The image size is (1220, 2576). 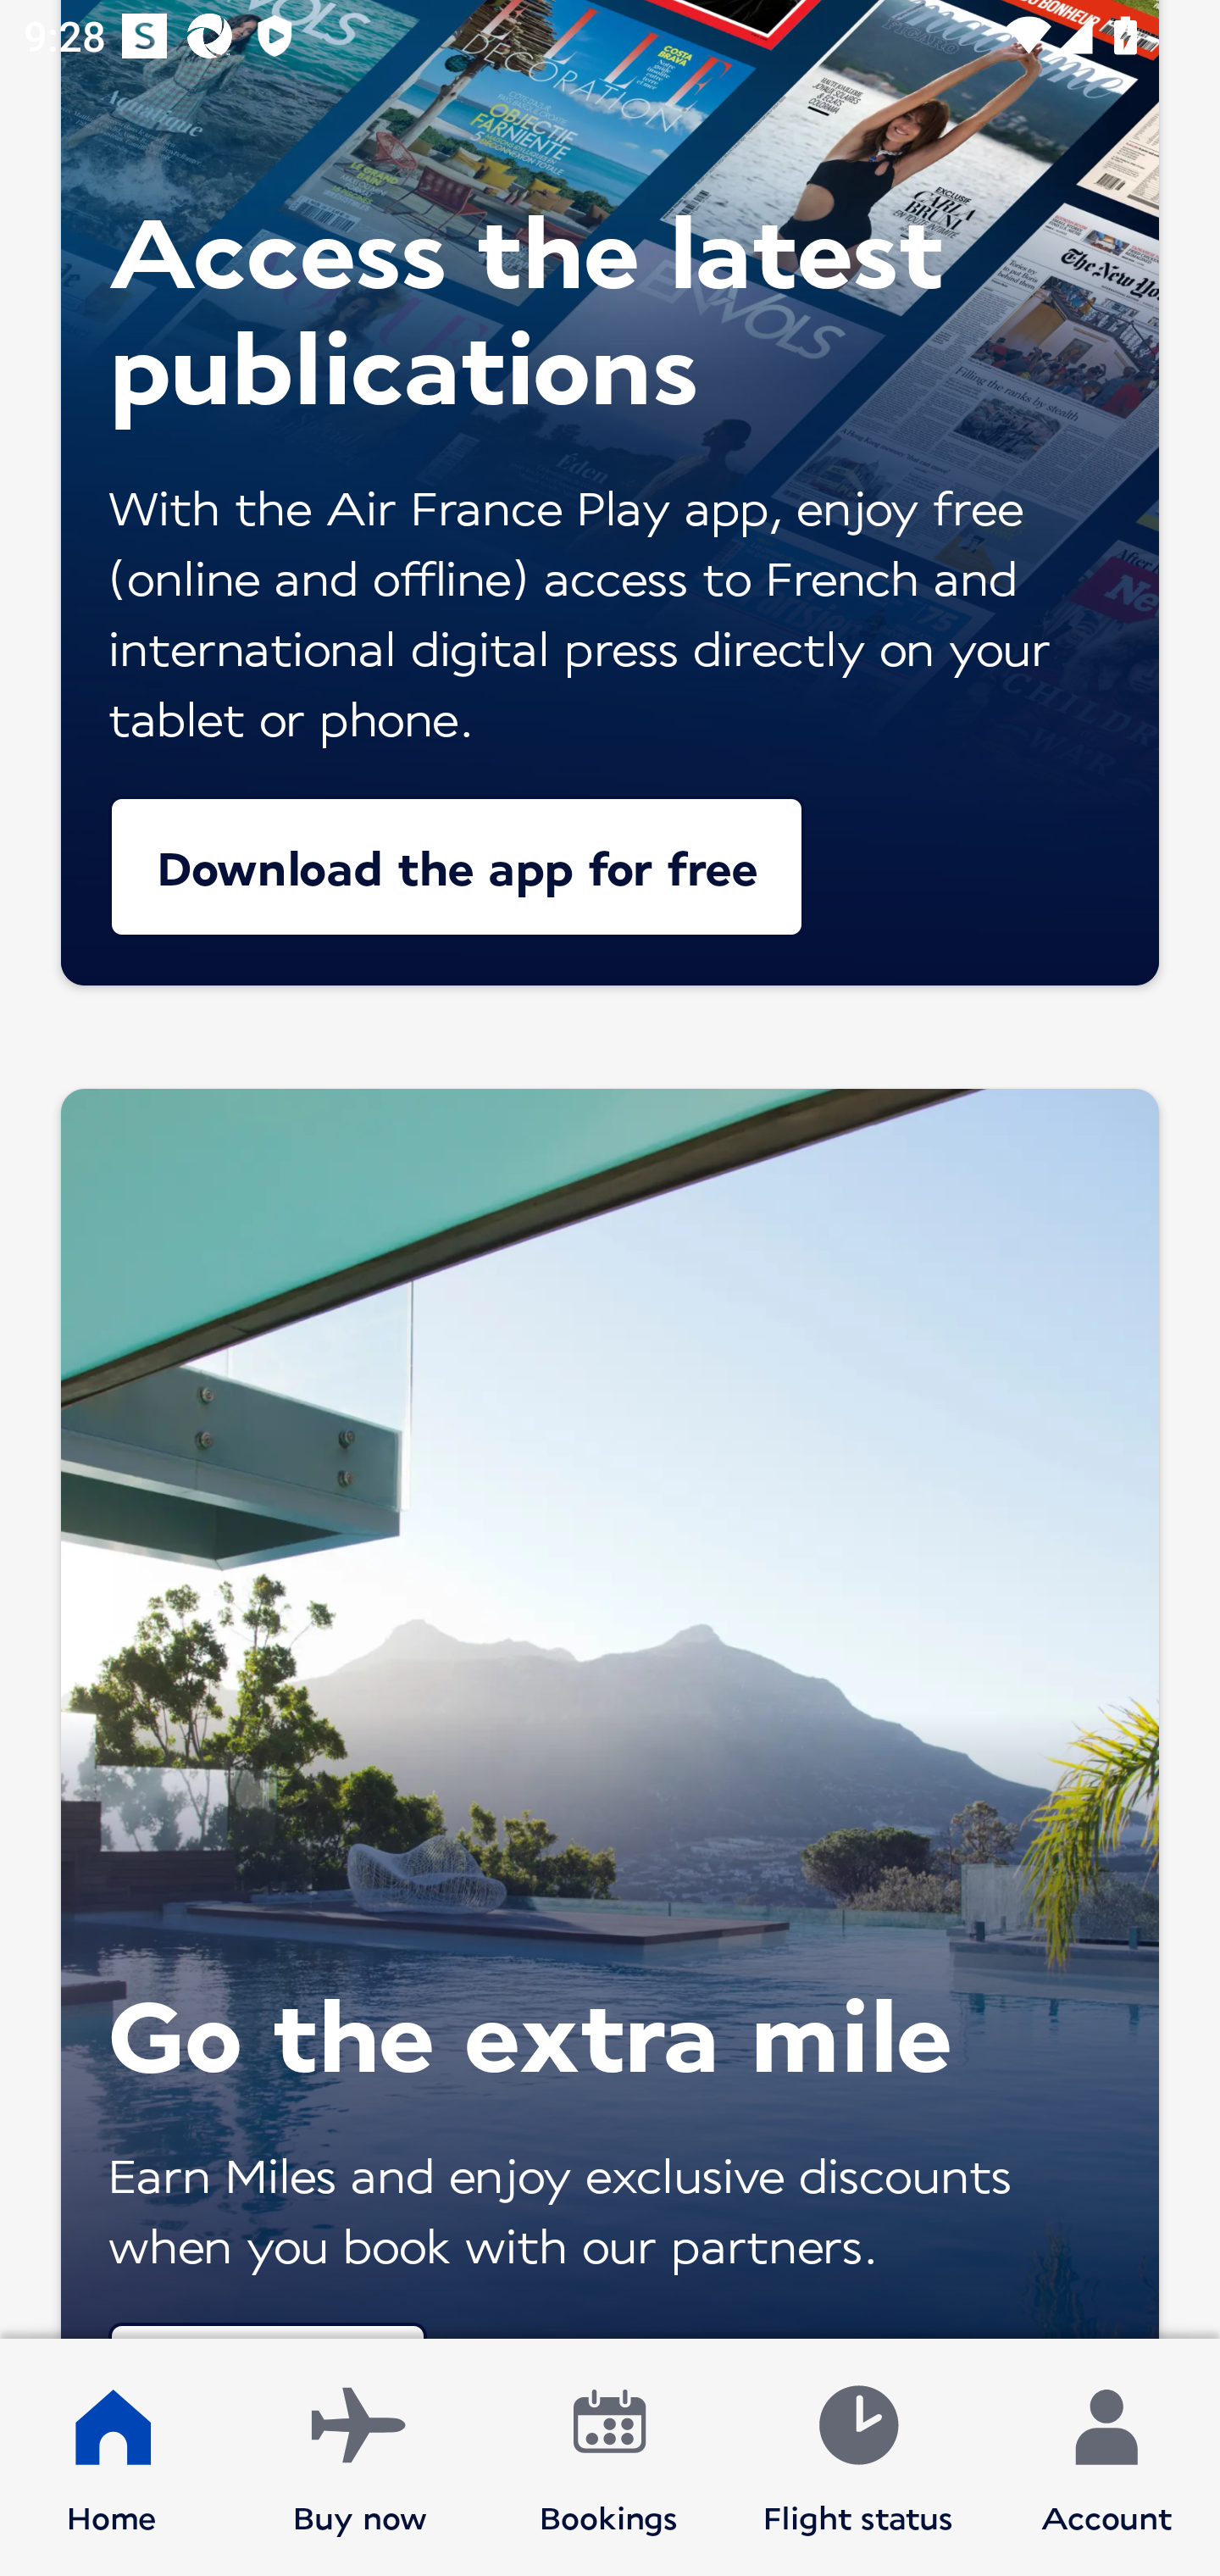 What do you see at coordinates (1106, 2457) in the screenshot?
I see `Account` at bounding box center [1106, 2457].